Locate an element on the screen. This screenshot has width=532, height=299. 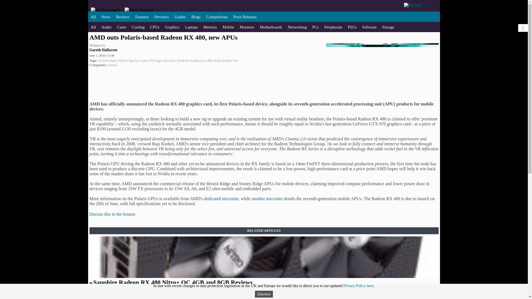
Guides is located at coordinates (180, 17).